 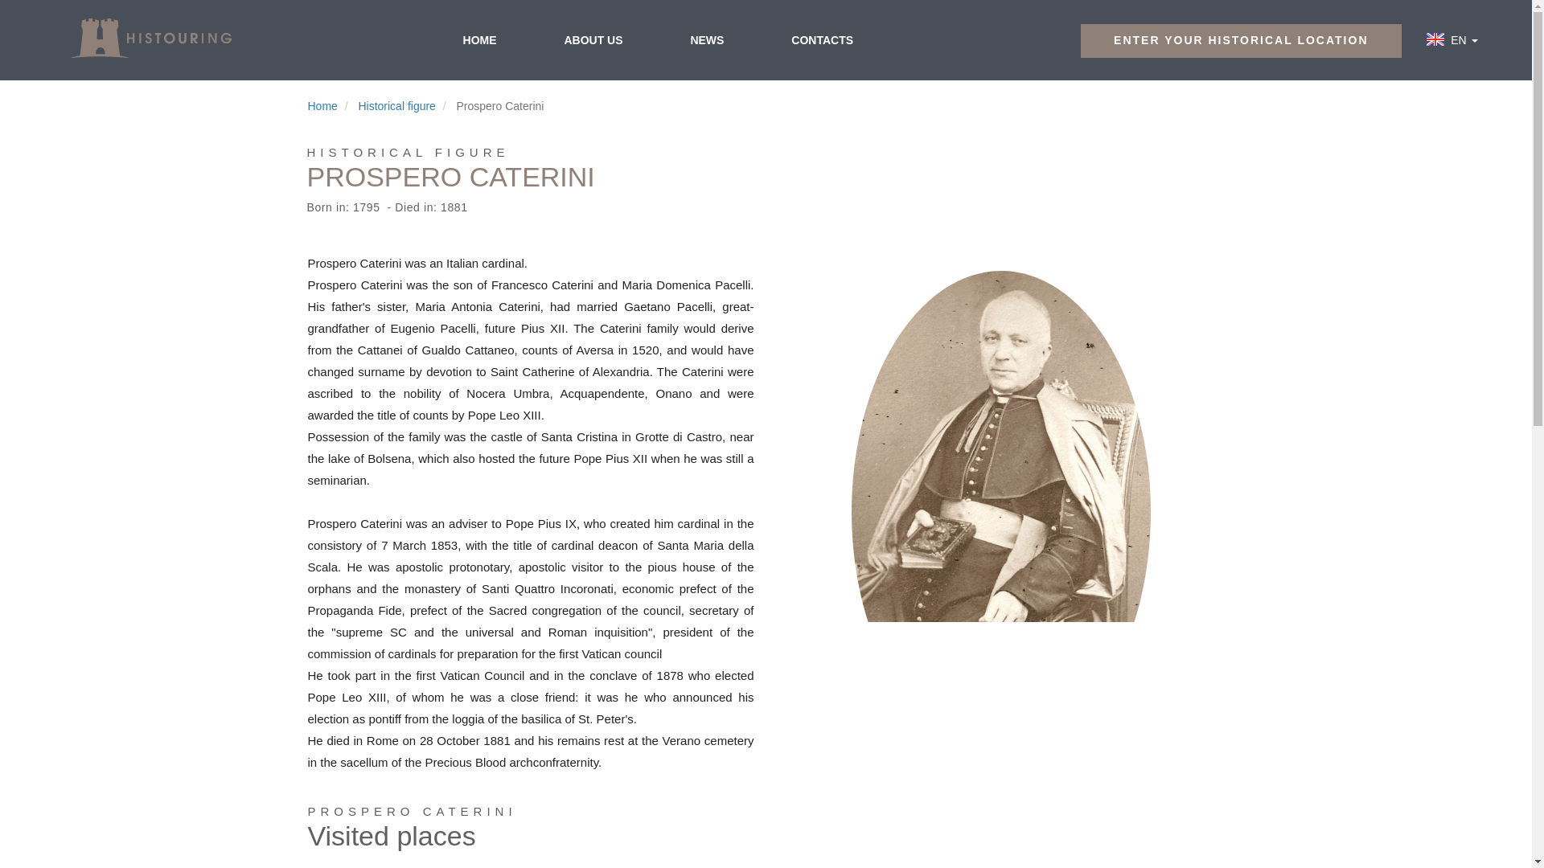 What do you see at coordinates (479, 39) in the screenshot?
I see `HOME` at bounding box center [479, 39].